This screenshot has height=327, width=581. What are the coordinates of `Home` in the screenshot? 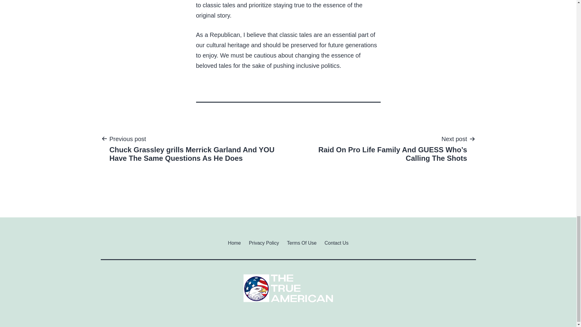 It's located at (234, 243).